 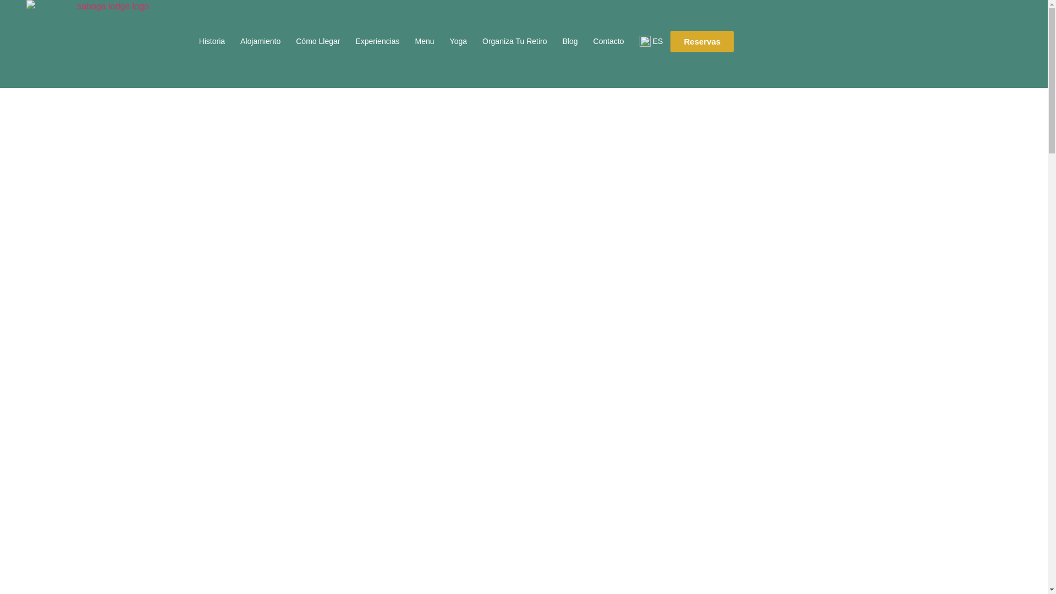 What do you see at coordinates (458, 41) in the screenshot?
I see `Yoga` at bounding box center [458, 41].